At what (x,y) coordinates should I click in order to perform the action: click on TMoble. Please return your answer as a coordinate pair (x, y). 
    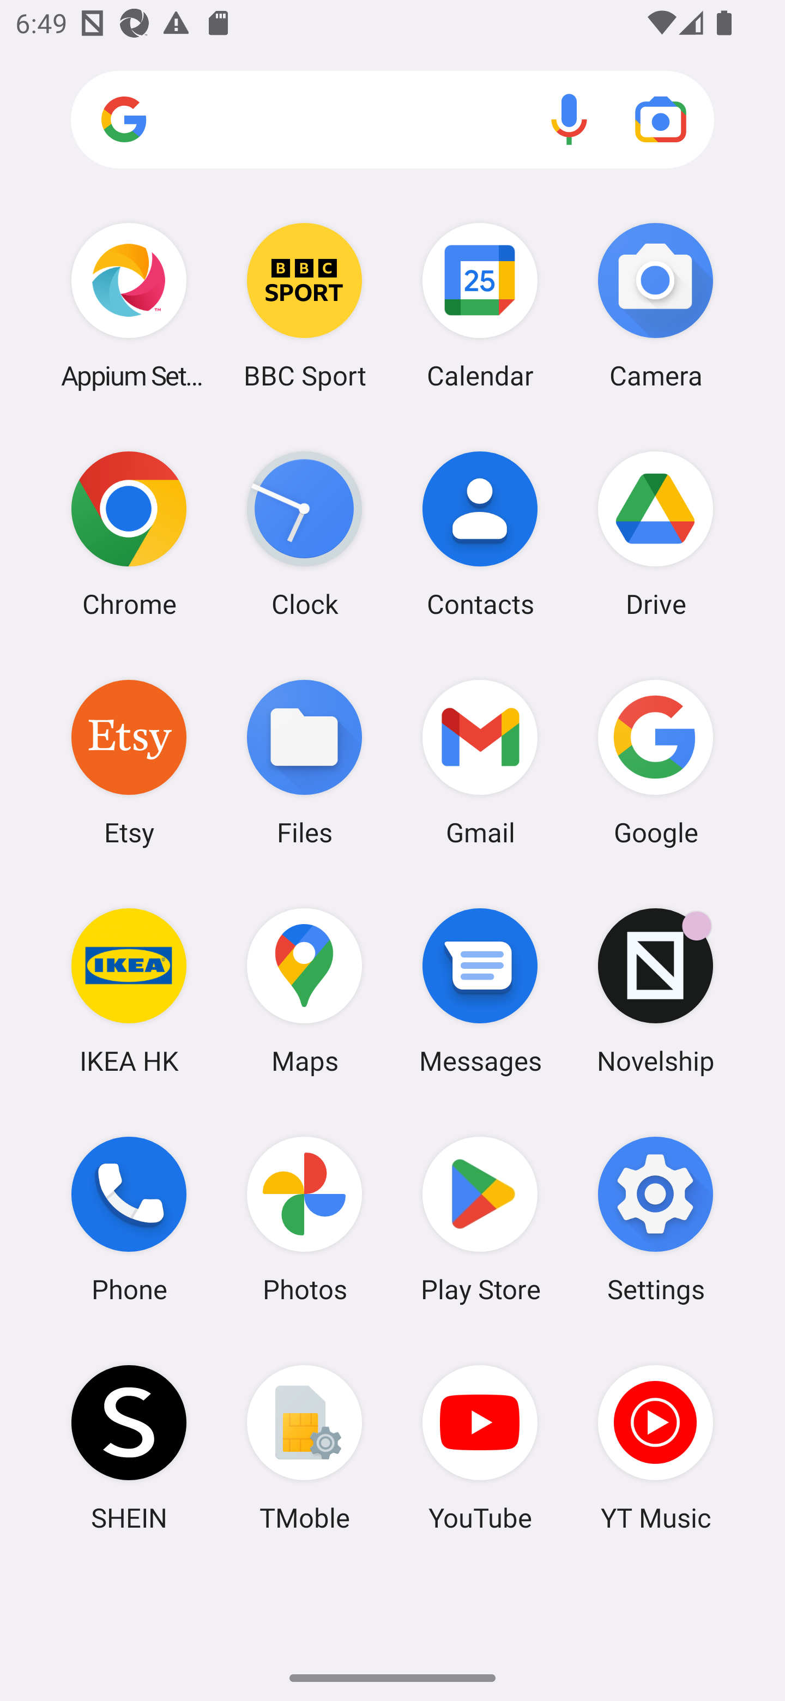
    Looking at the image, I should click on (304, 1447).